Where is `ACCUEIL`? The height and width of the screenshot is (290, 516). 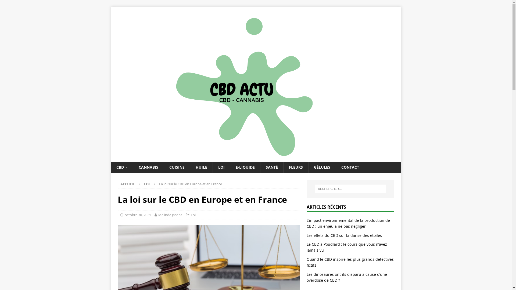
ACCUEIL is located at coordinates (127, 184).